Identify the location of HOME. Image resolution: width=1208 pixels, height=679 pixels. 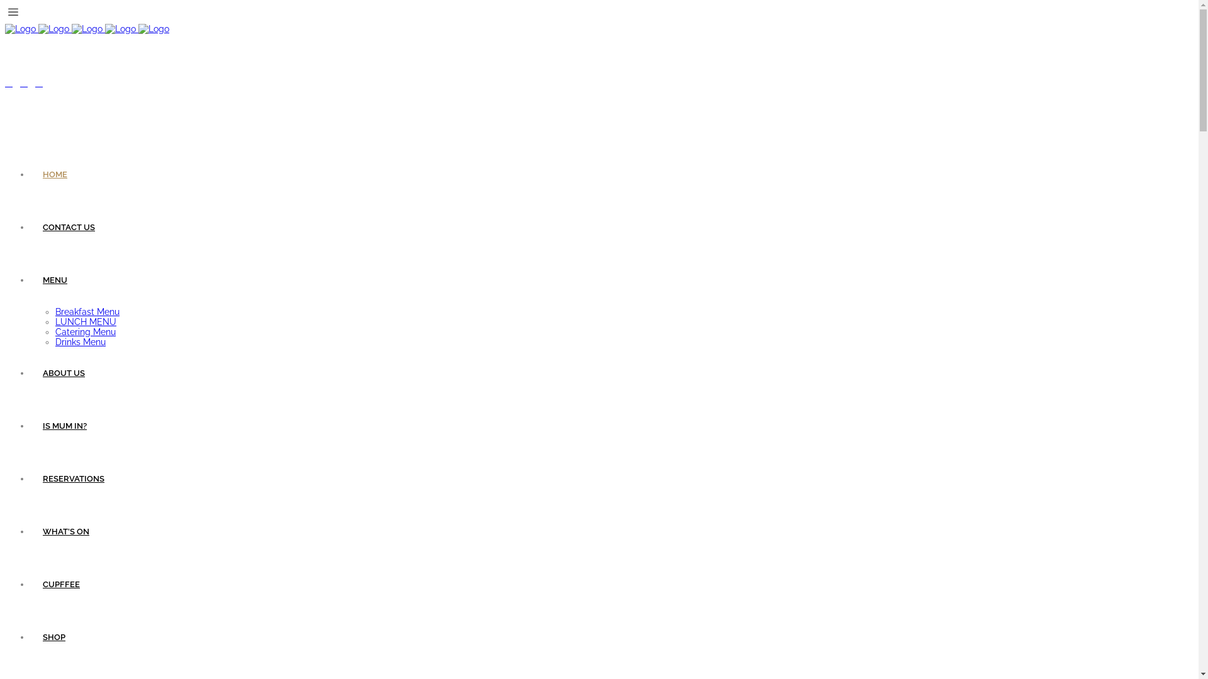
(55, 175).